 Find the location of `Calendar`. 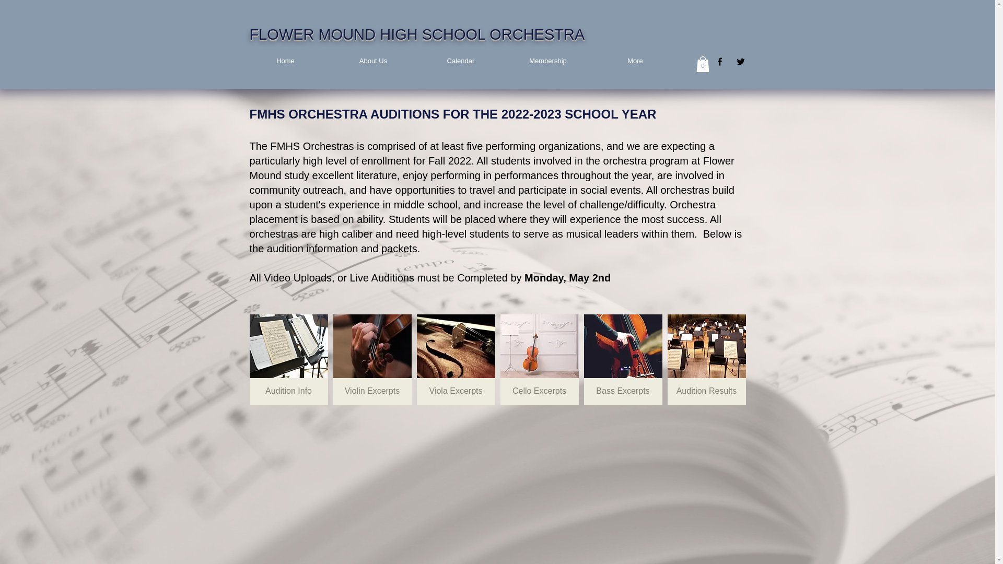

Calendar is located at coordinates (461, 61).